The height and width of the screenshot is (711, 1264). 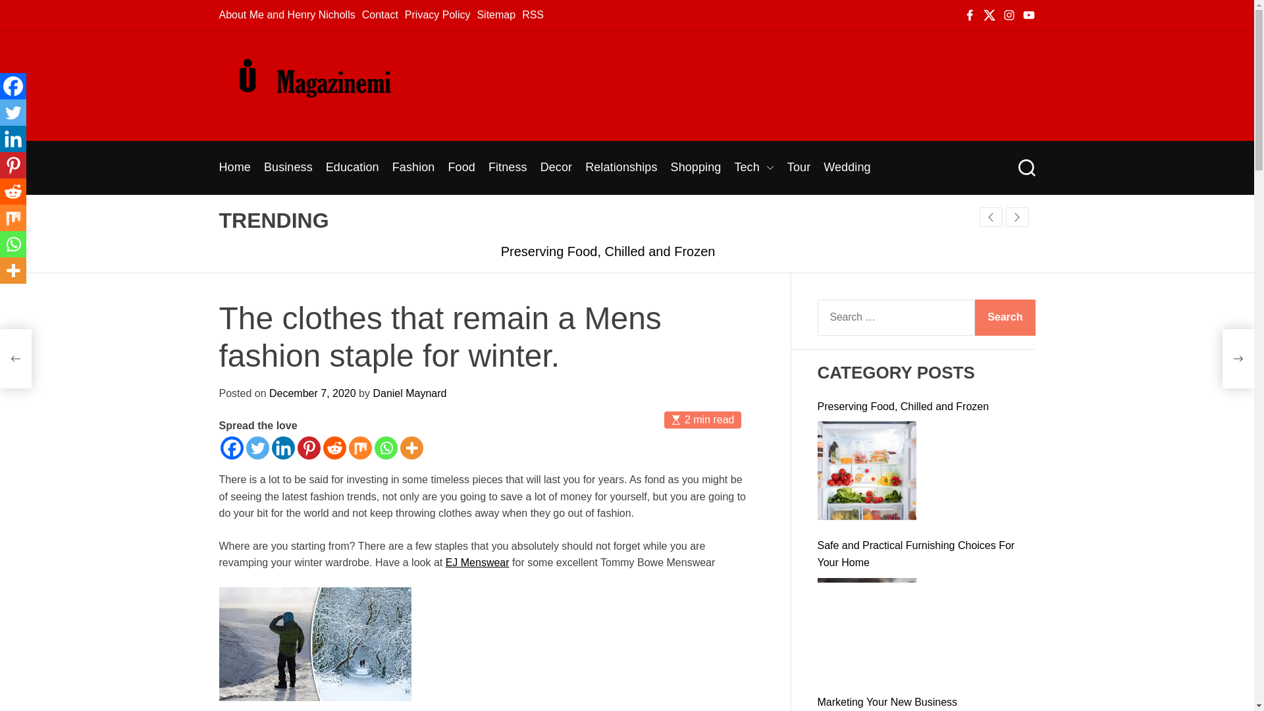 I want to click on Wedding, so click(x=847, y=168).